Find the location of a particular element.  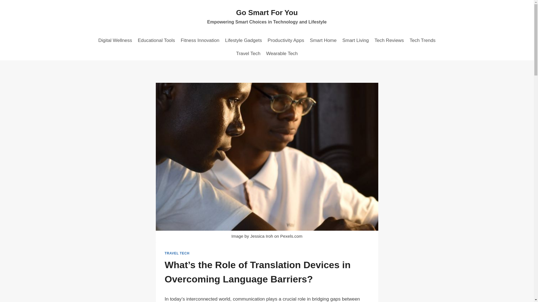

Fitness Innovation is located at coordinates (200, 40).